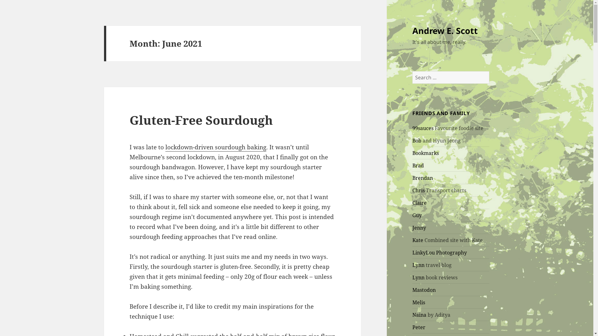 This screenshot has height=336, width=598. Describe the element at coordinates (489, 71) in the screenshot. I see `Search` at that location.